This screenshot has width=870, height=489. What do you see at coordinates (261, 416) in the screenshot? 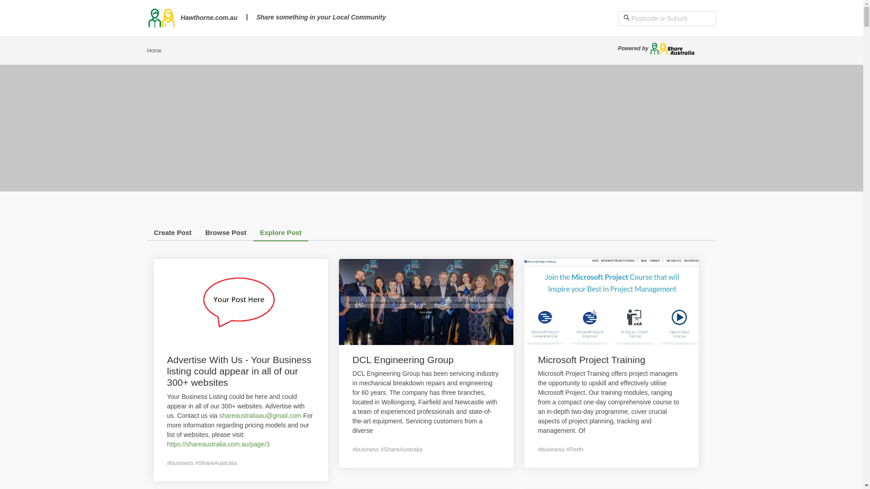
I see `shareaustraliaau@gmail.com` at bounding box center [261, 416].